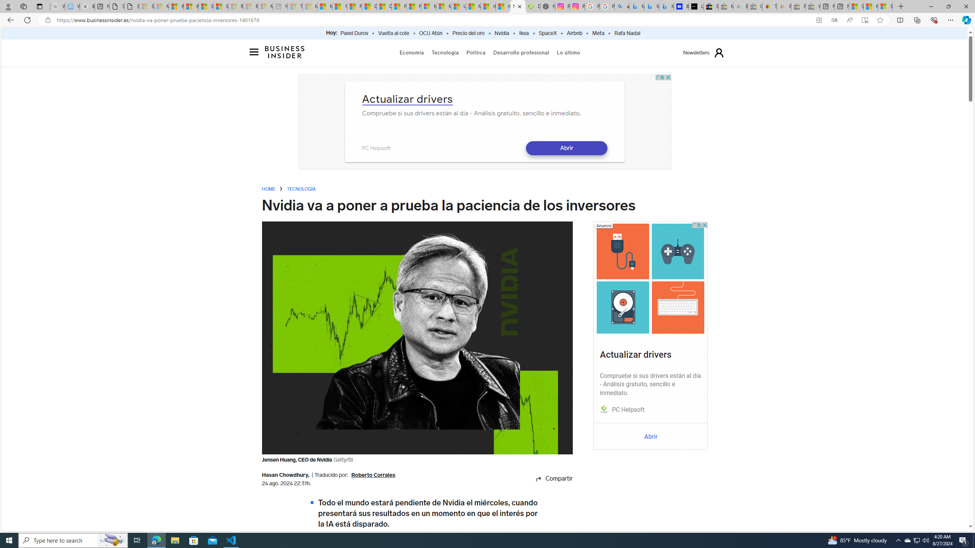 The image size is (975, 548). Describe the element at coordinates (546, 491) in the screenshot. I see `Facebook` at that location.